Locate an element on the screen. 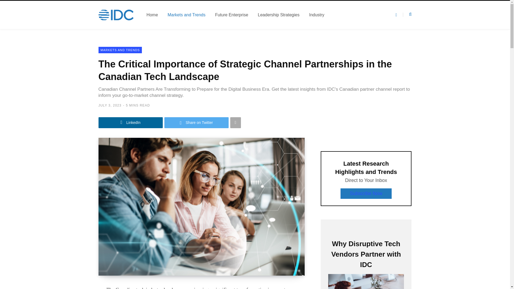 The height and width of the screenshot is (289, 514). Home is located at coordinates (152, 15).